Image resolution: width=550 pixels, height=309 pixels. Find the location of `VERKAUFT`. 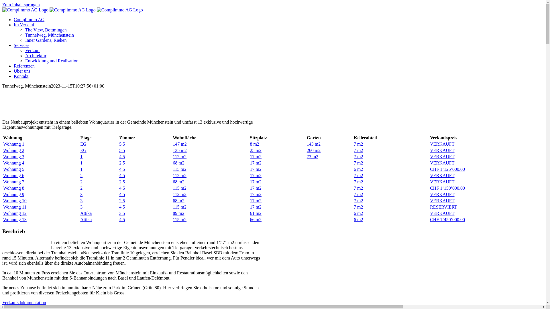

VERKAUFT is located at coordinates (442, 182).